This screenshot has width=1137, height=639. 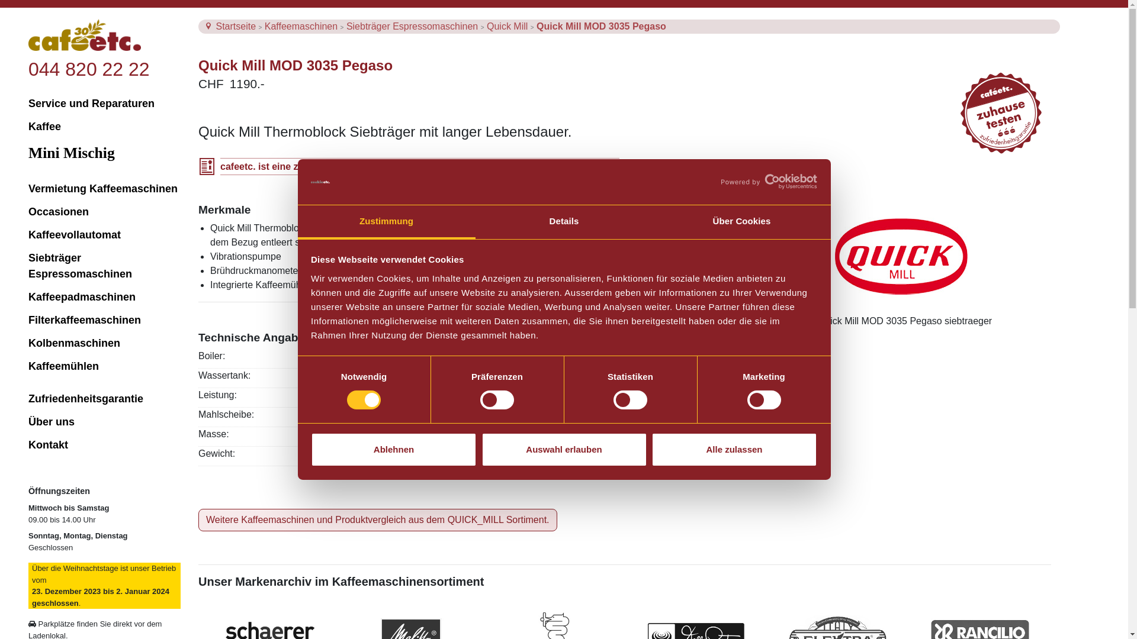 What do you see at coordinates (509, 26) in the screenshot?
I see `Quick Mill` at bounding box center [509, 26].